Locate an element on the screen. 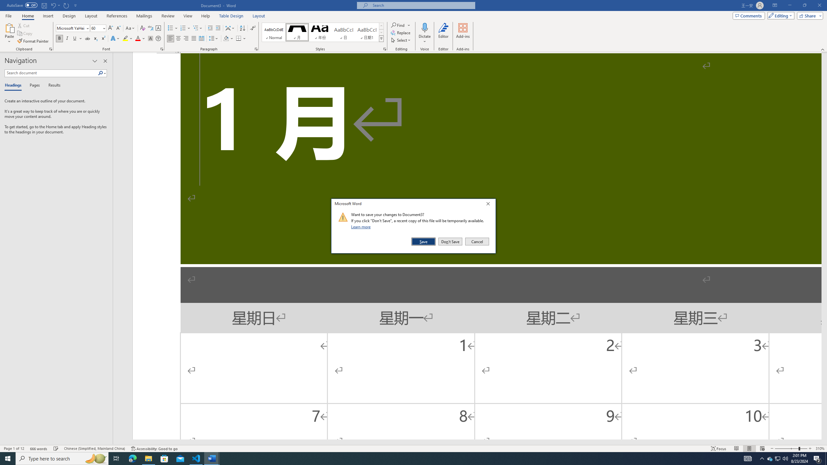  Search highlights icon opens search home window is located at coordinates (96, 459).